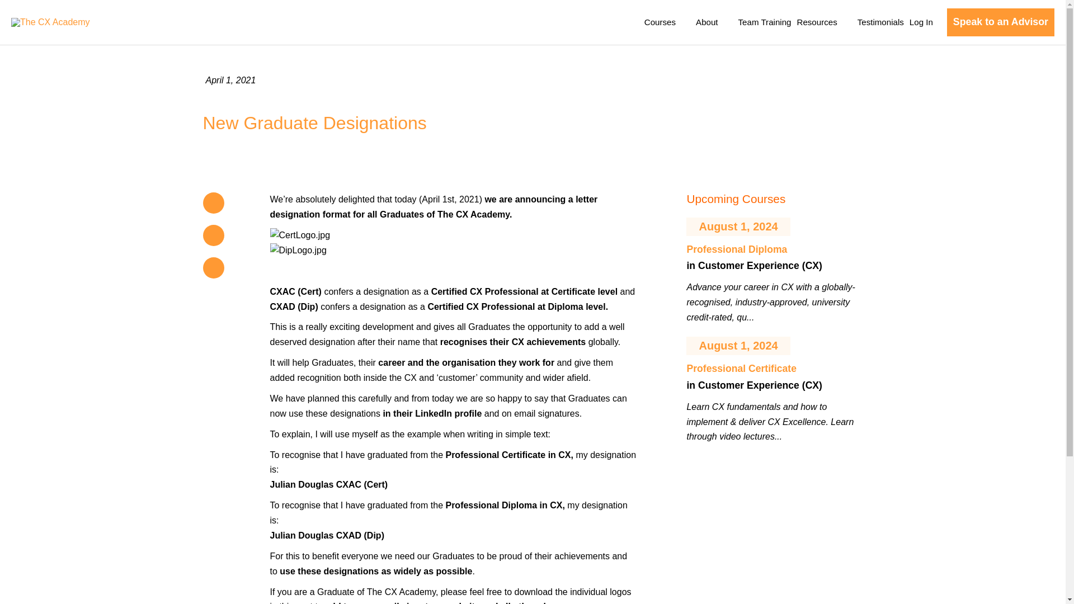 This screenshot has height=604, width=1074. What do you see at coordinates (823, 22) in the screenshot?
I see `Resources` at bounding box center [823, 22].